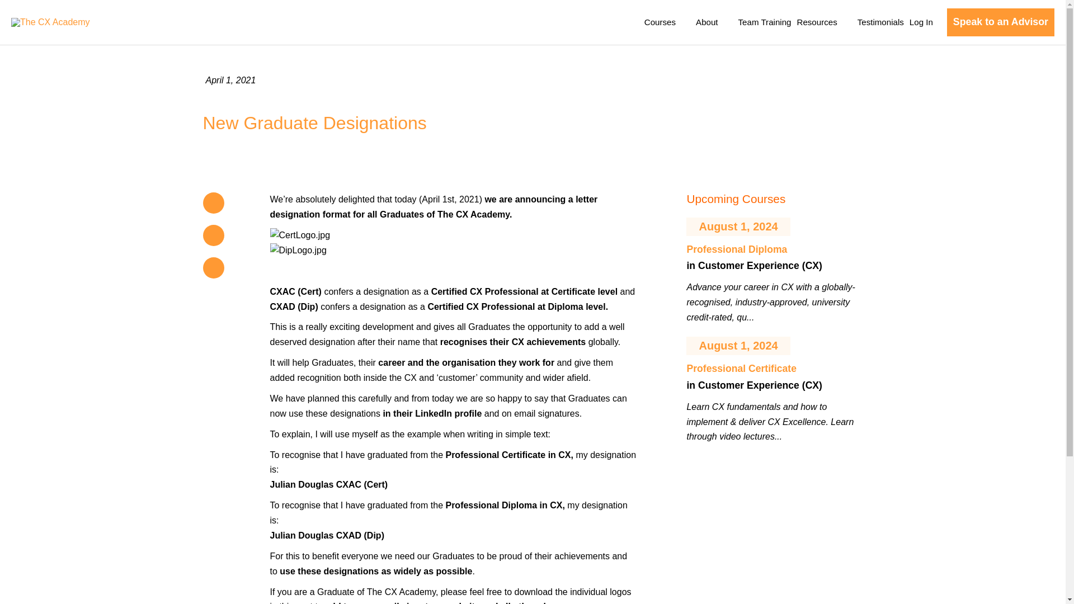 This screenshot has height=604, width=1074. What do you see at coordinates (823, 22) in the screenshot?
I see `Resources` at bounding box center [823, 22].